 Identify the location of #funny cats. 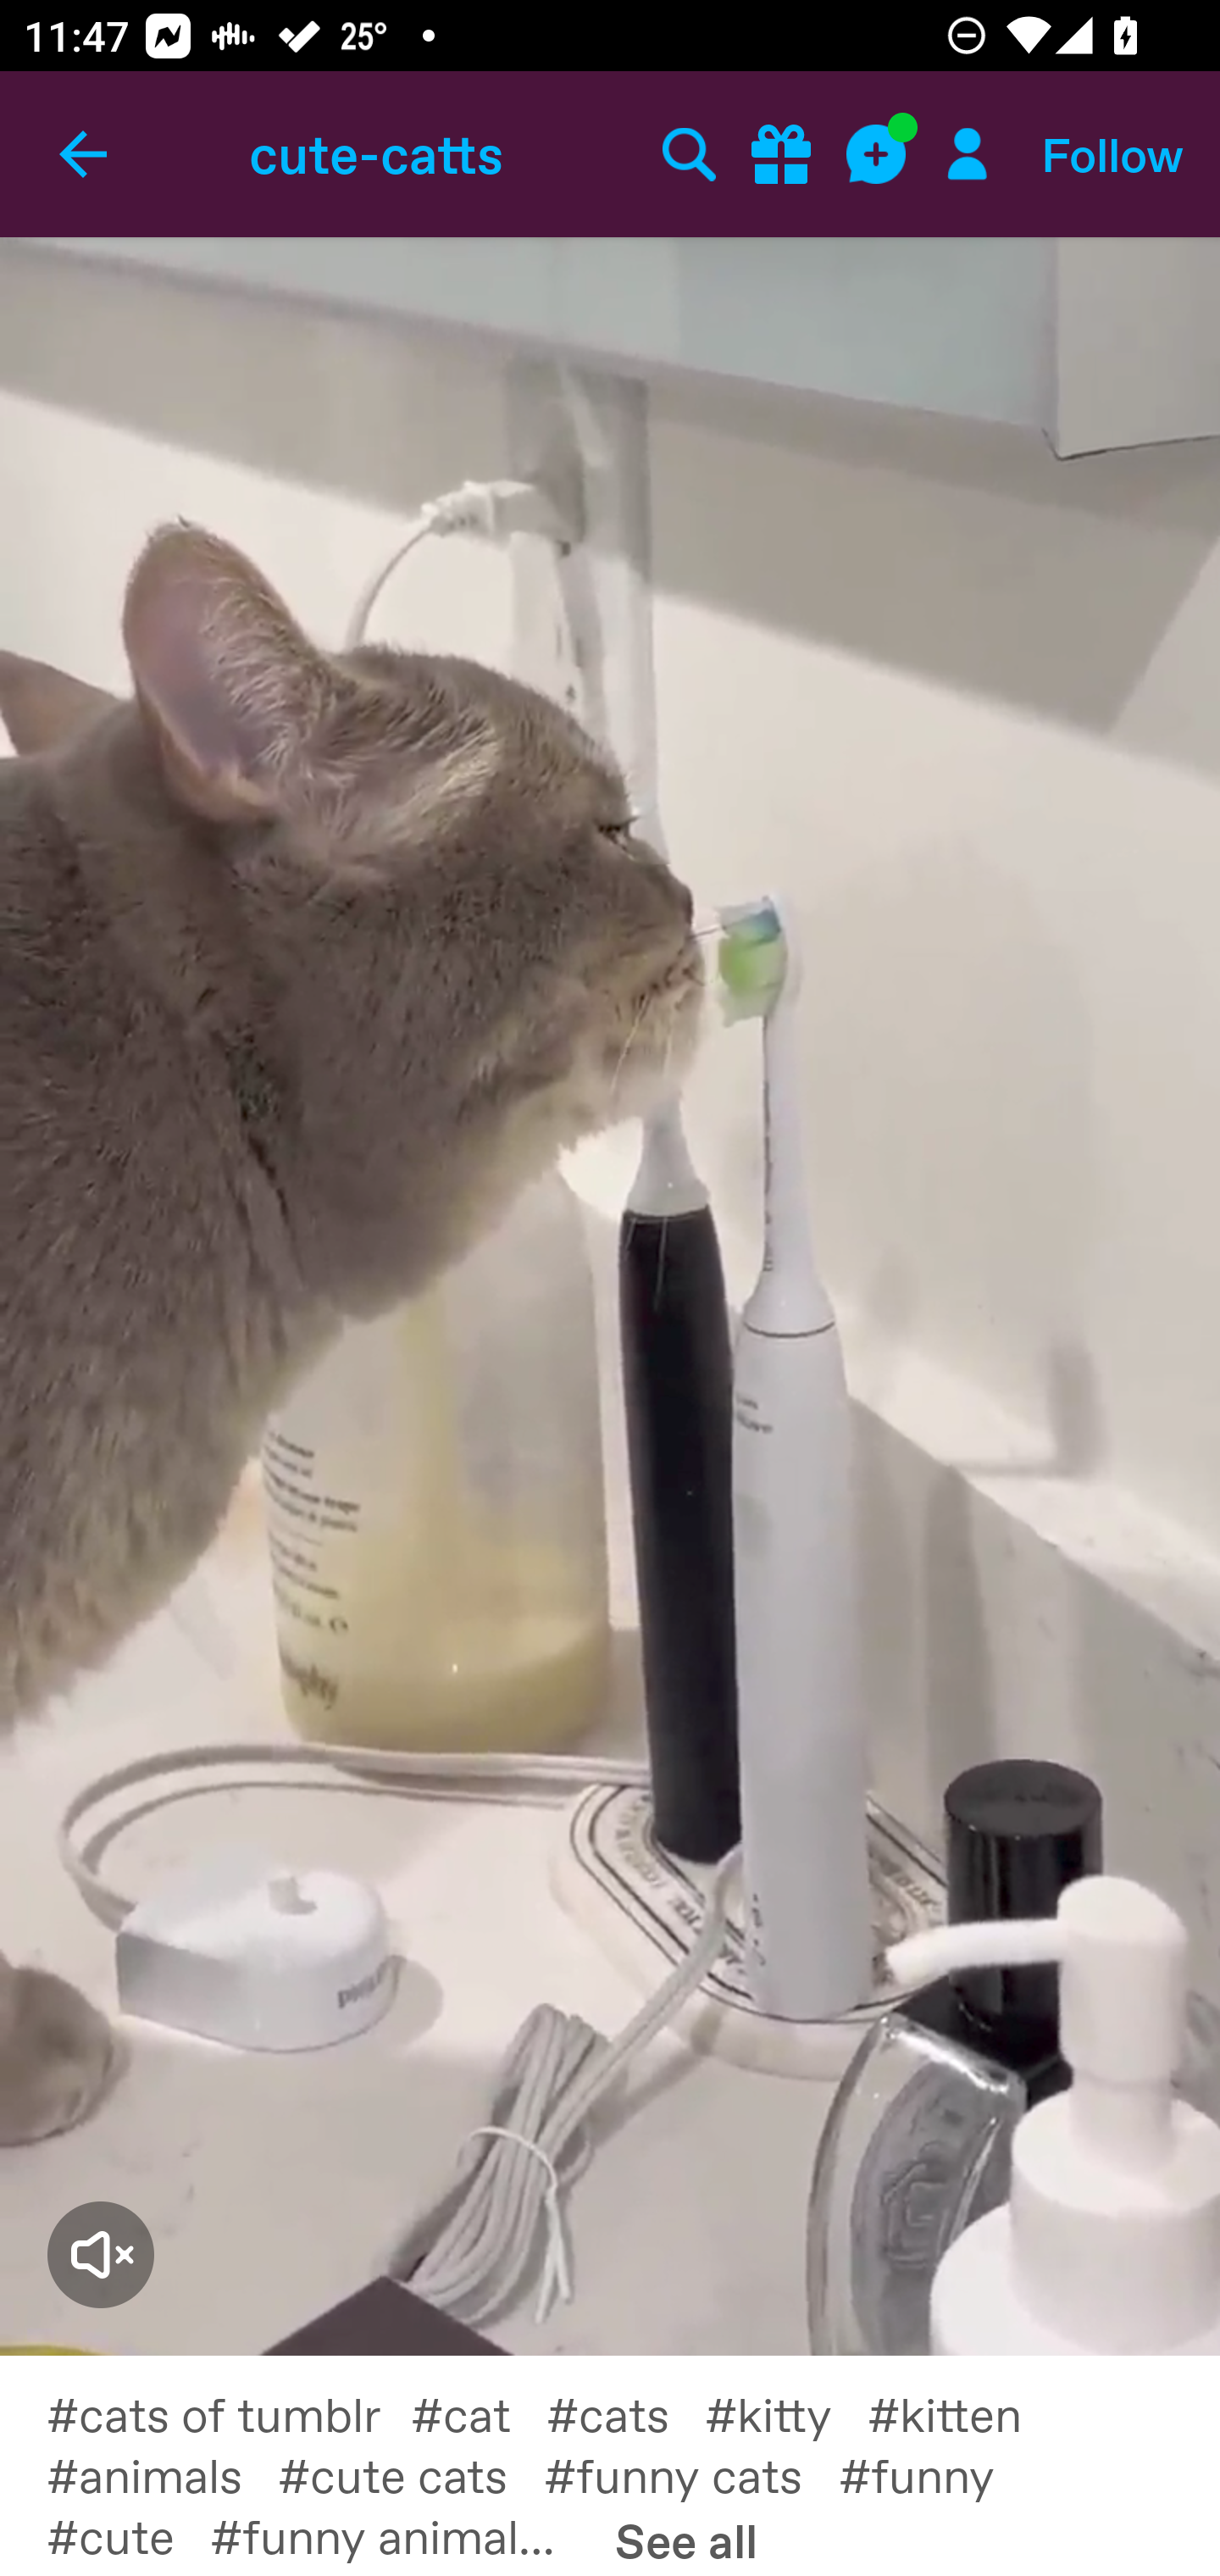
(691, 2473).